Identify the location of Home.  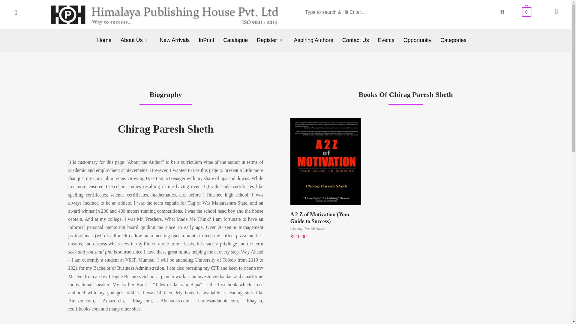
(104, 40).